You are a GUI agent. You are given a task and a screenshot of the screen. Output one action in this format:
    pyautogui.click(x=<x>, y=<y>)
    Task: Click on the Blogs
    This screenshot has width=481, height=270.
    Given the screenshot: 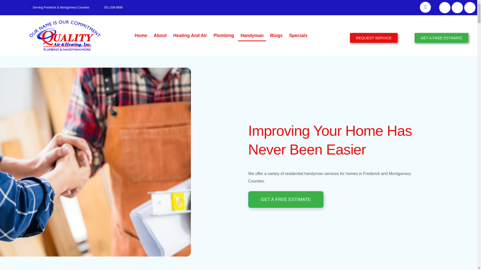 What is the action you would take?
    pyautogui.click(x=276, y=35)
    